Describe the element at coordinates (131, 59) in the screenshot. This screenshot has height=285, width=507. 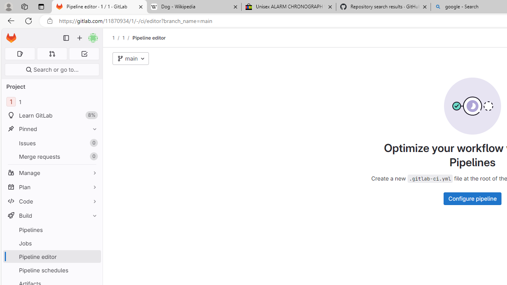
I see `main` at that location.